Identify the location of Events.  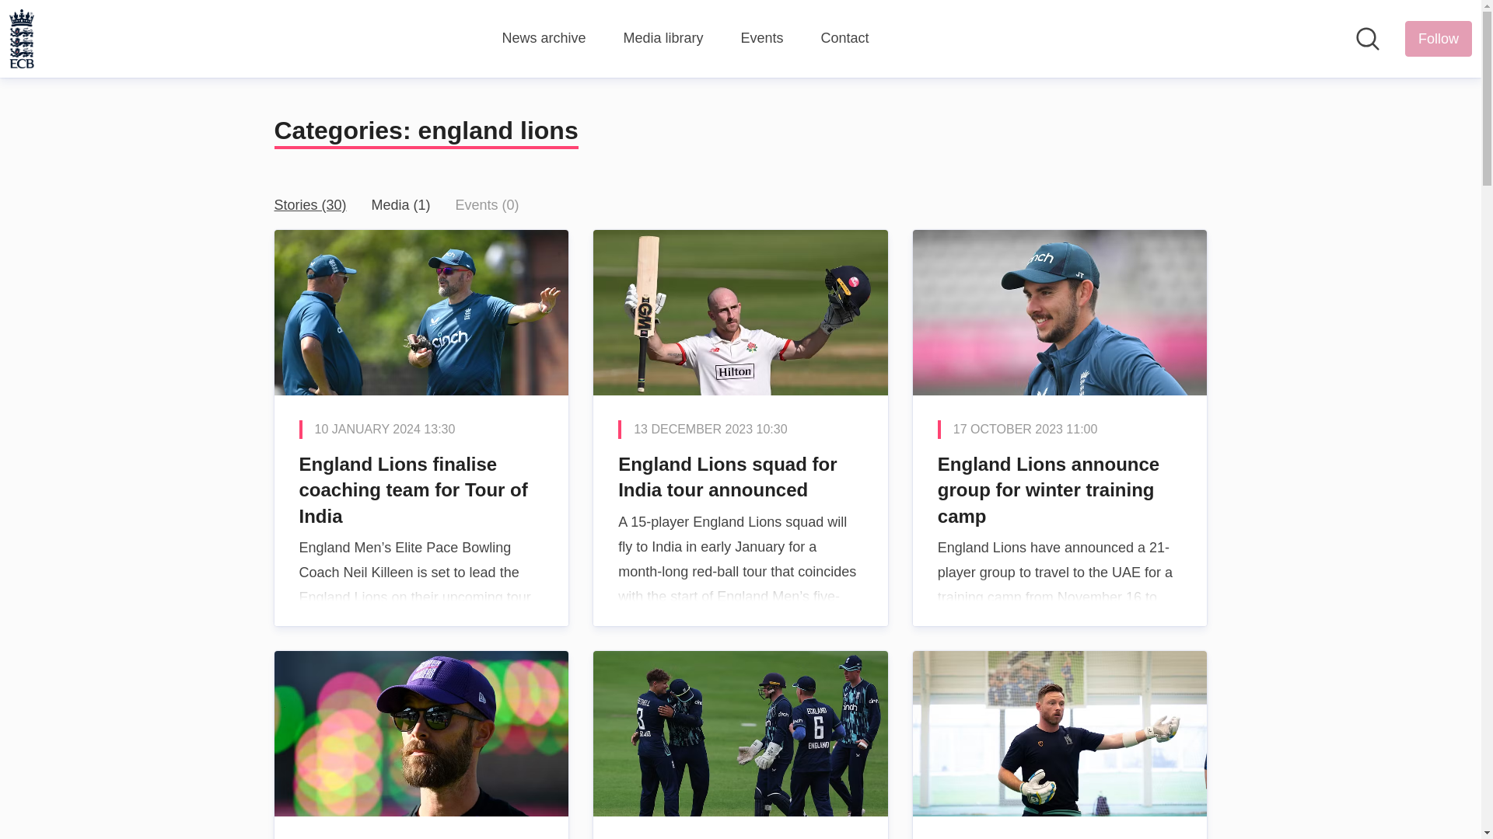
(761, 38).